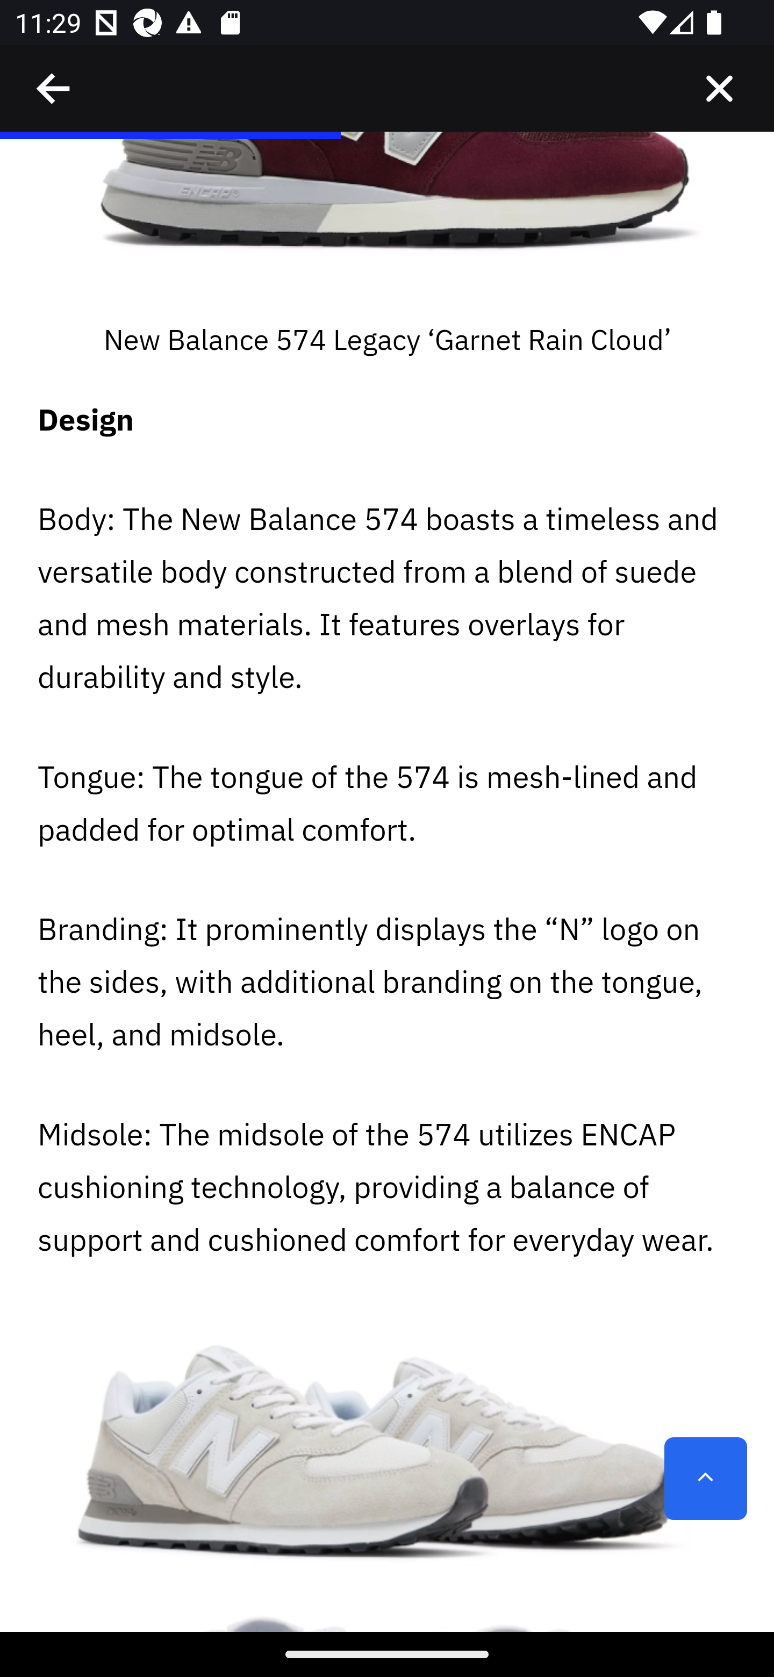  Describe the element at coordinates (705, 1479) in the screenshot. I see `Scroll to top ` at that location.